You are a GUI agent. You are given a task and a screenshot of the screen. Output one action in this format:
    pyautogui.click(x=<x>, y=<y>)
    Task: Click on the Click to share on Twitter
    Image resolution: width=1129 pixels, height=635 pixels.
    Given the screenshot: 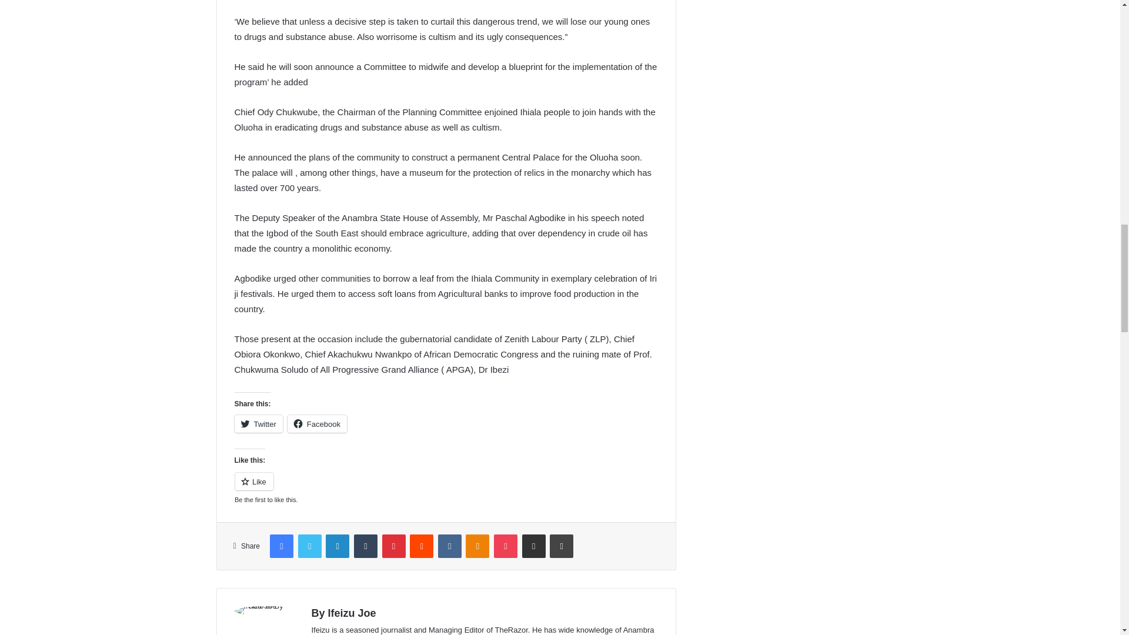 What is the action you would take?
    pyautogui.click(x=258, y=423)
    